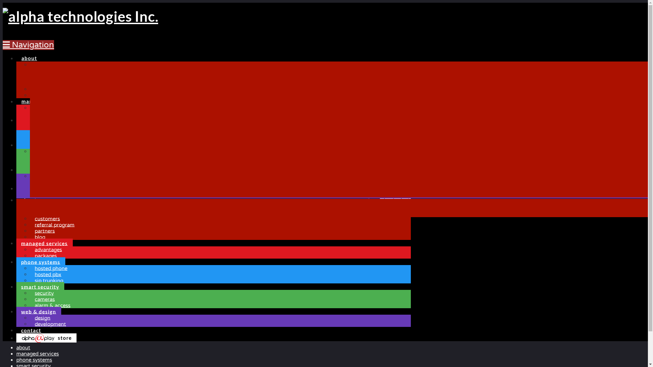 Image resolution: width=653 pixels, height=367 pixels. What do you see at coordinates (54, 71) in the screenshot?
I see `meet the alpha team` at bounding box center [54, 71].